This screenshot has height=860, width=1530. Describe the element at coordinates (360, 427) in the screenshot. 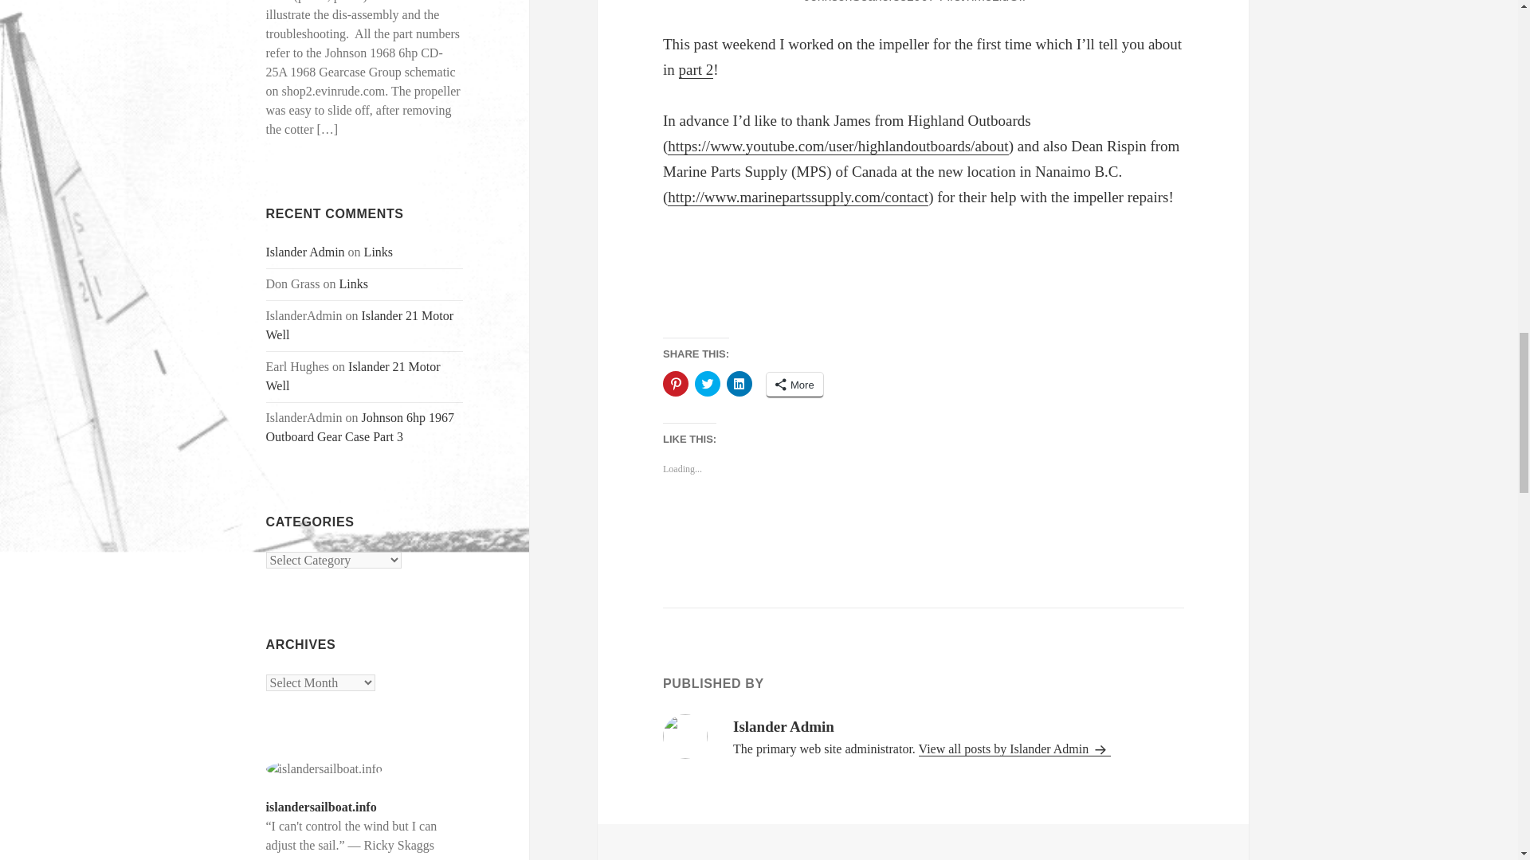

I see `Johnson 6hp 1967 Outboard Gear Case Part 3` at that location.